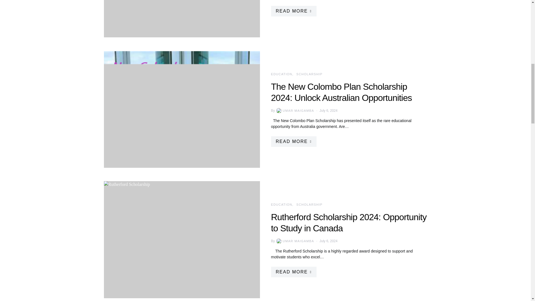  I want to click on View all posts by Umar Maigamba, so click(295, 110).